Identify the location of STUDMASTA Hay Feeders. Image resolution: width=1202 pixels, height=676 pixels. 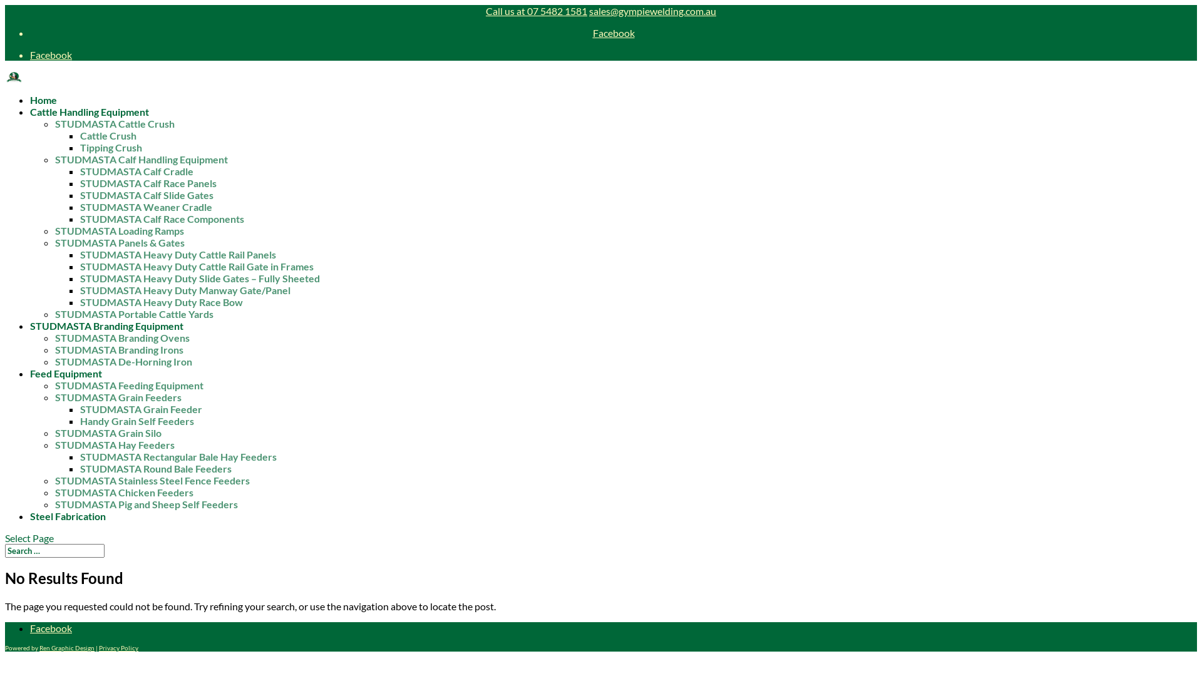
(115, 444).